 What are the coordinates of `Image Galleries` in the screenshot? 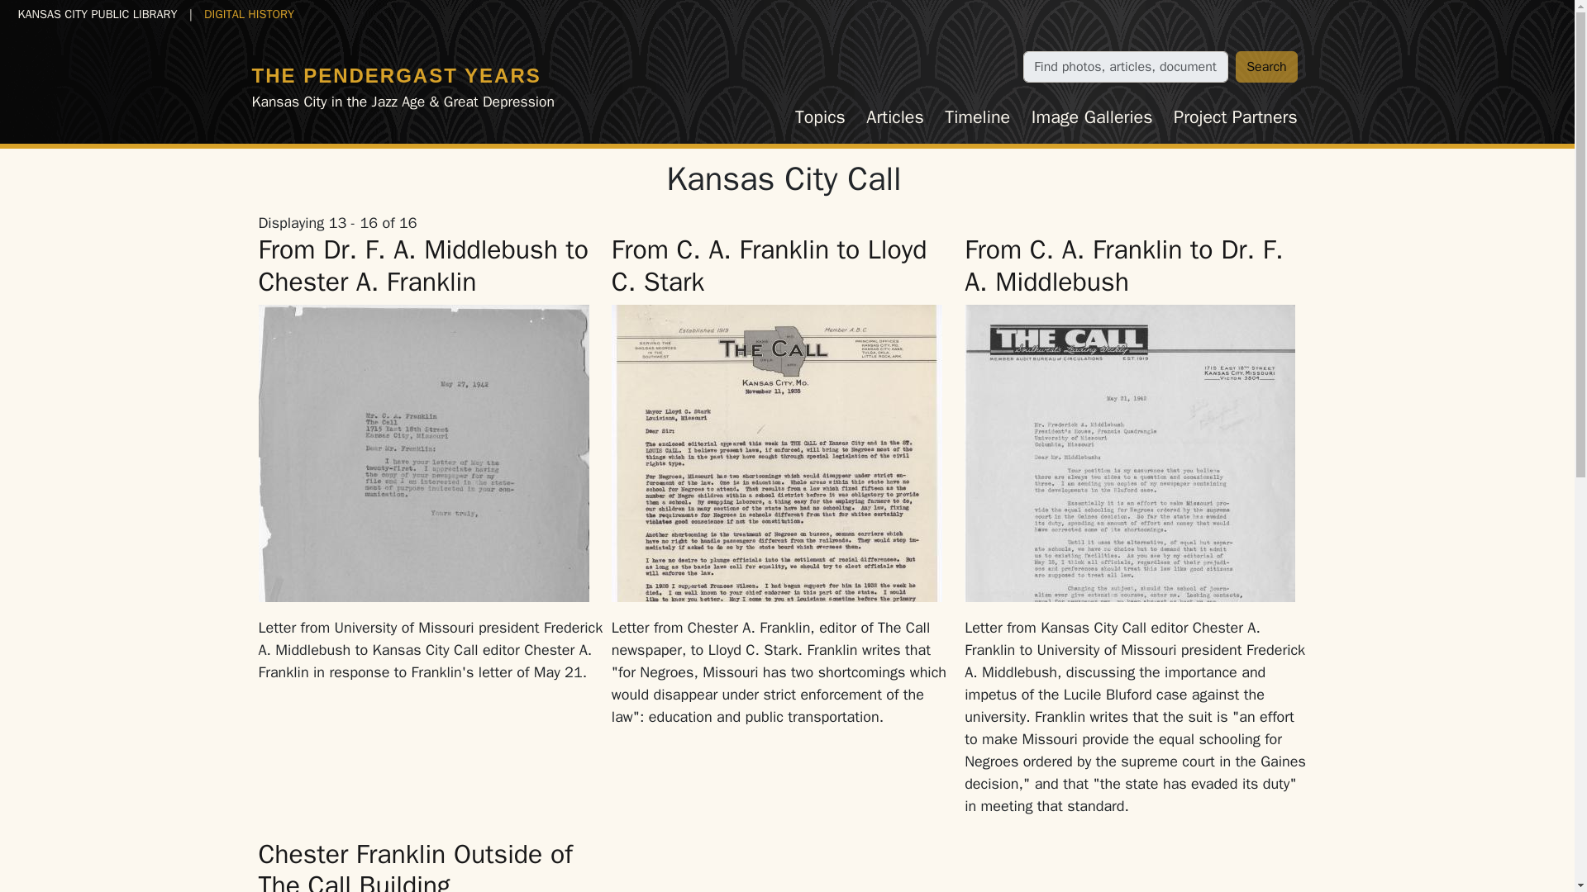 It's located at (1091, 117).